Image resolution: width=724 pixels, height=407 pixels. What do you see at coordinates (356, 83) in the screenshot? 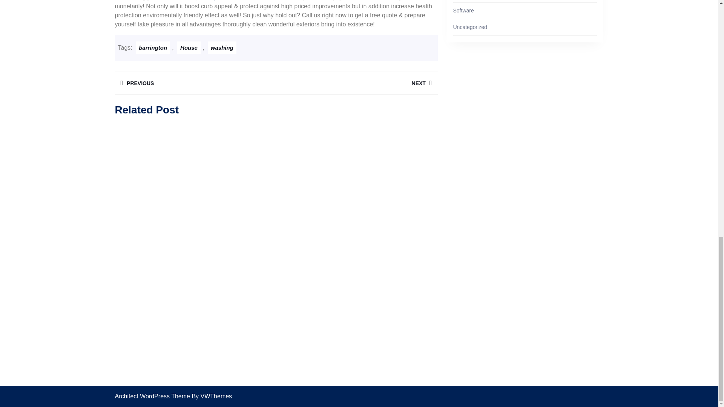
I see `House` at bounding box center [356, 83].